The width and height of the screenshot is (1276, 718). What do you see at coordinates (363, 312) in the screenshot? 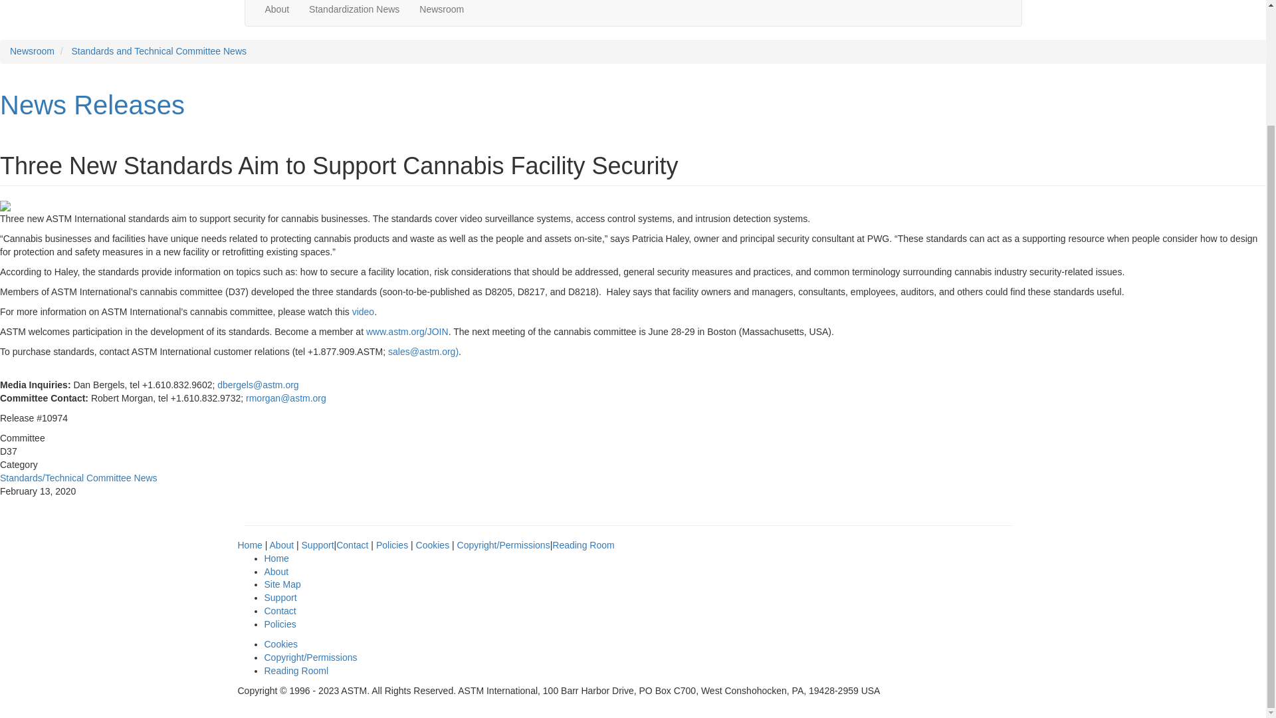
I see `video` at bounding box center [363, 312].